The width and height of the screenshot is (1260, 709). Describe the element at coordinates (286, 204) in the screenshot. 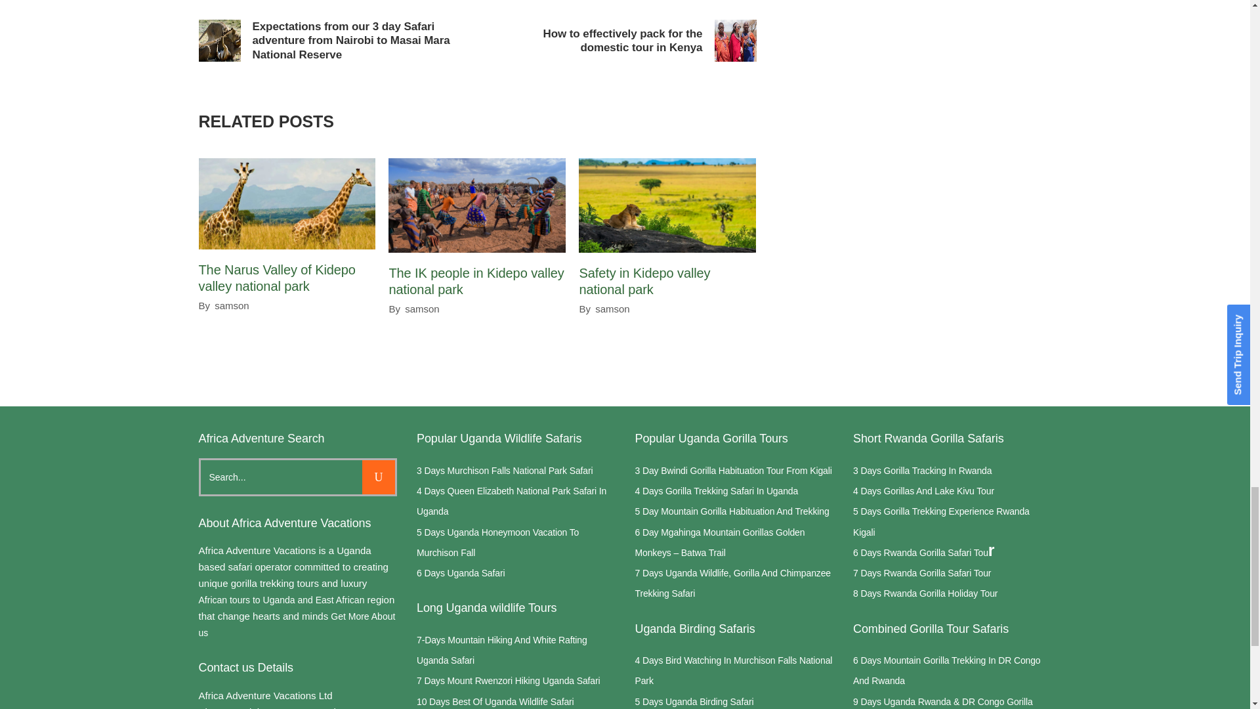

I see `The Narus Valley of Kidepo valley national park` at that location.